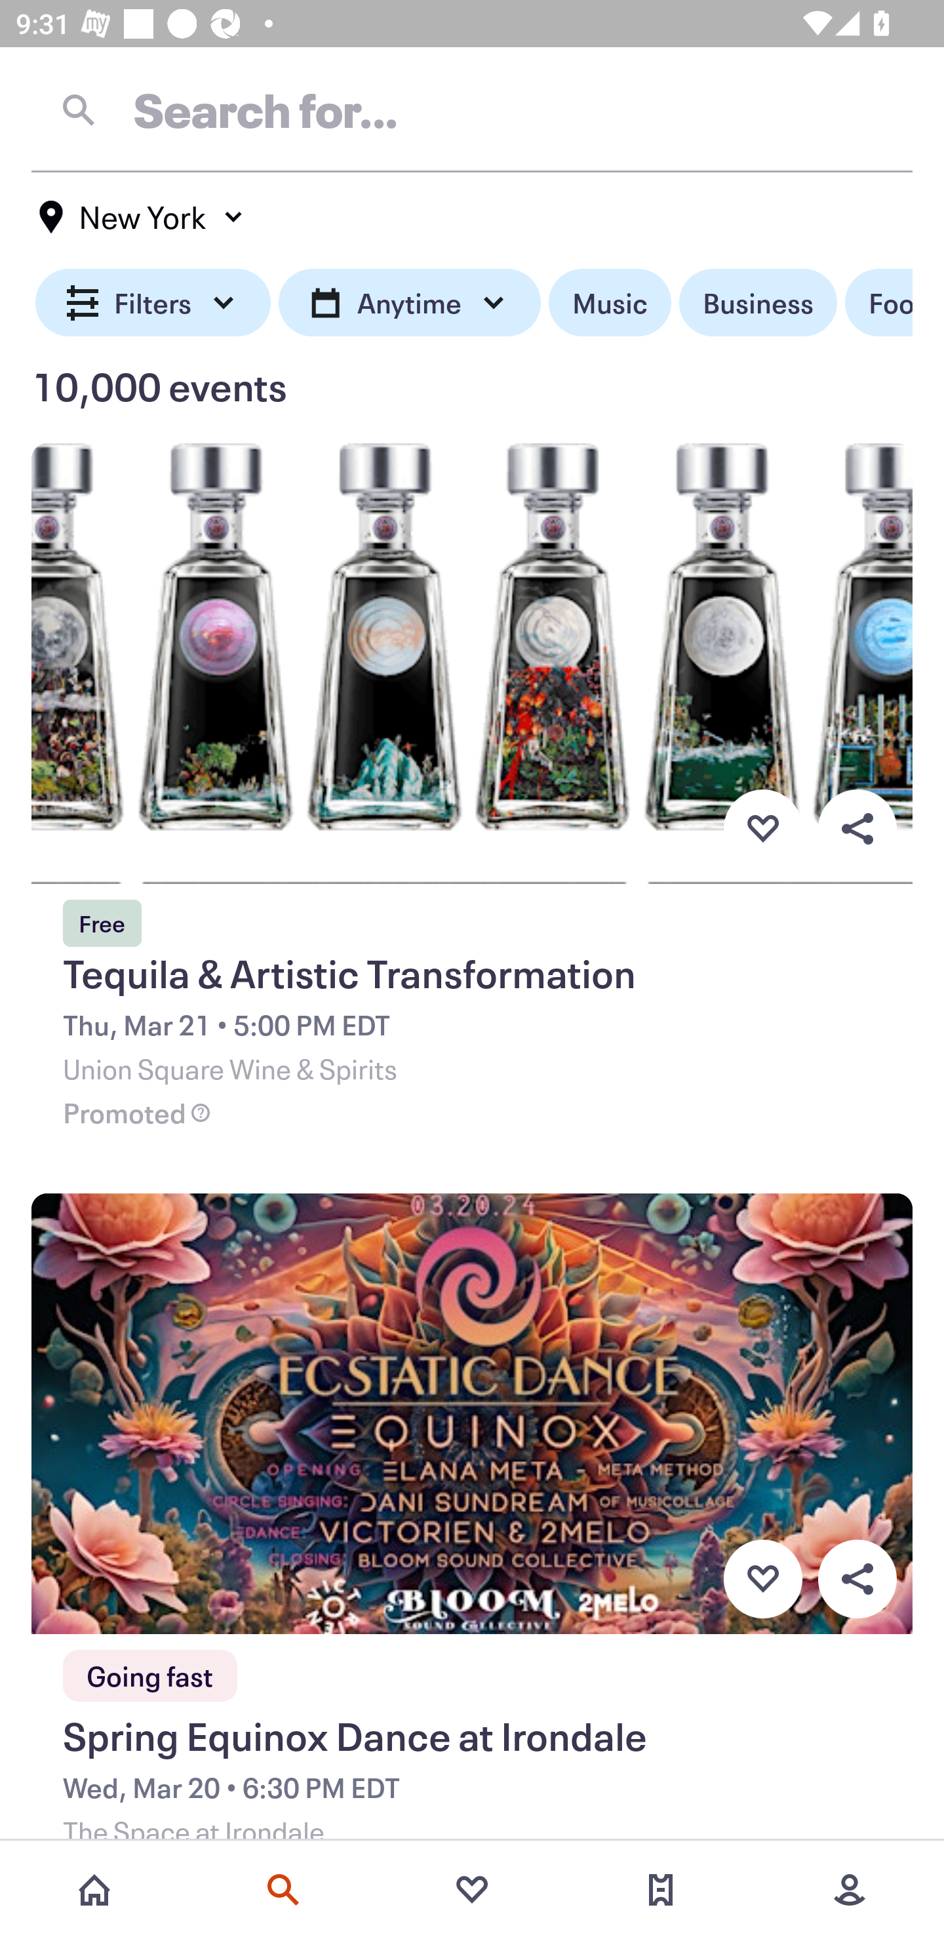  I want to click on Business, so click(758, 303).